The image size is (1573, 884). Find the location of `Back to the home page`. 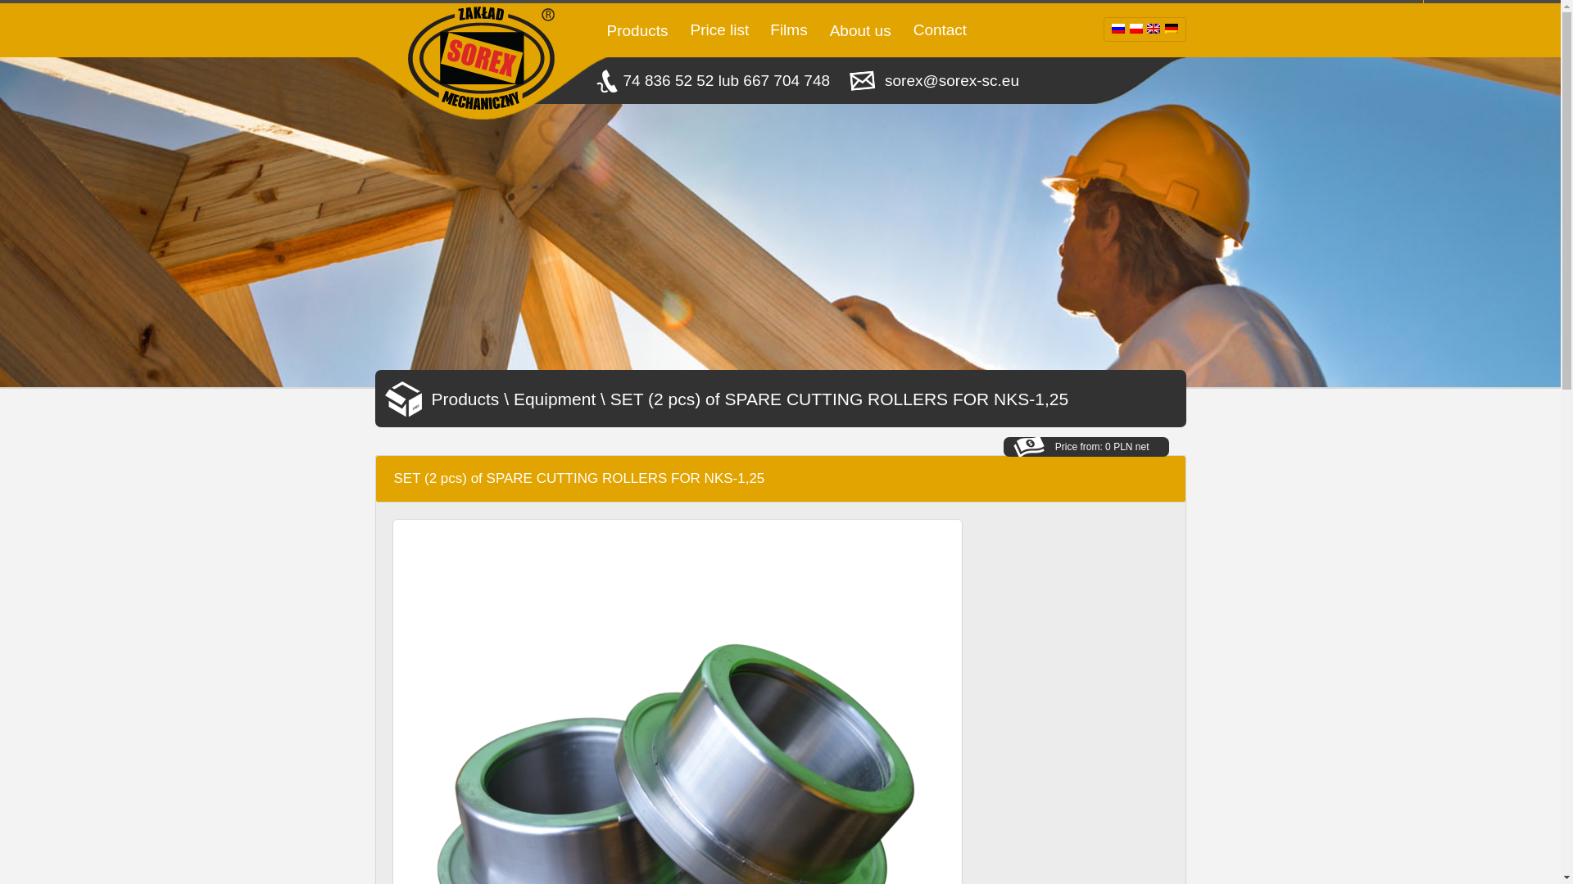

Back to the home page is located at coordinates (480, 63).